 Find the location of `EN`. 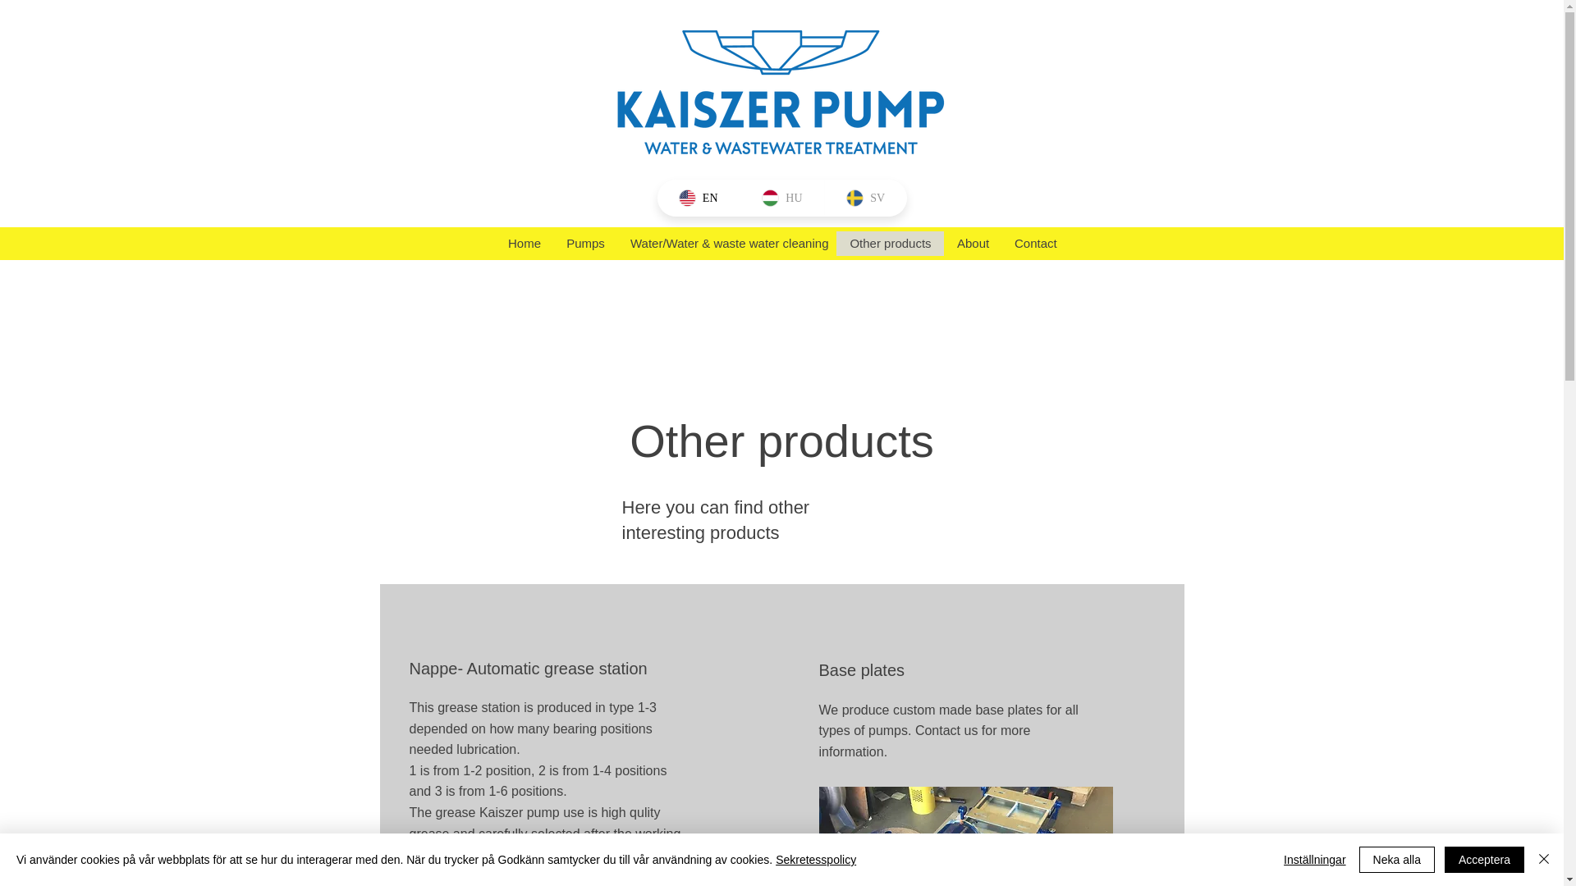

EN is located at coordinates (698, 198).